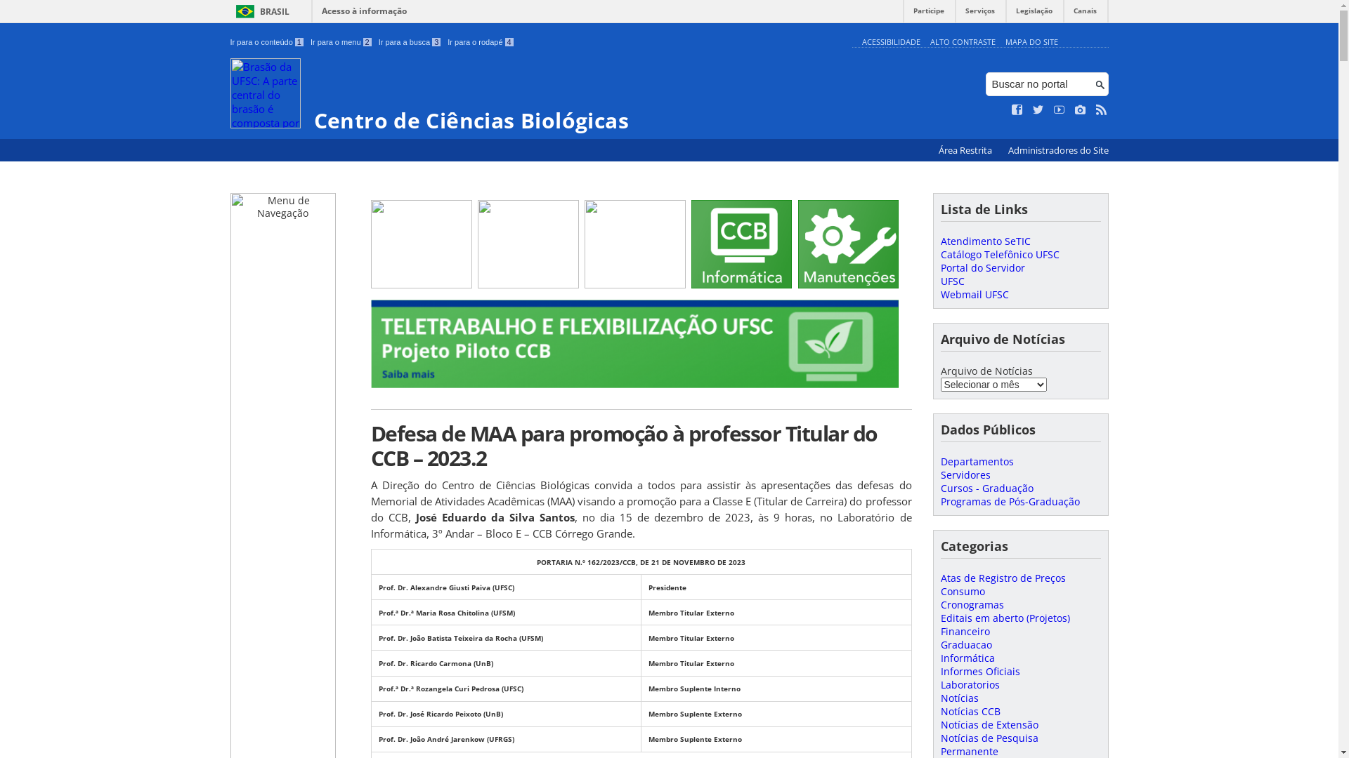 The image size is (1349, 758). I want to click on Consumo, so click(963, 591).